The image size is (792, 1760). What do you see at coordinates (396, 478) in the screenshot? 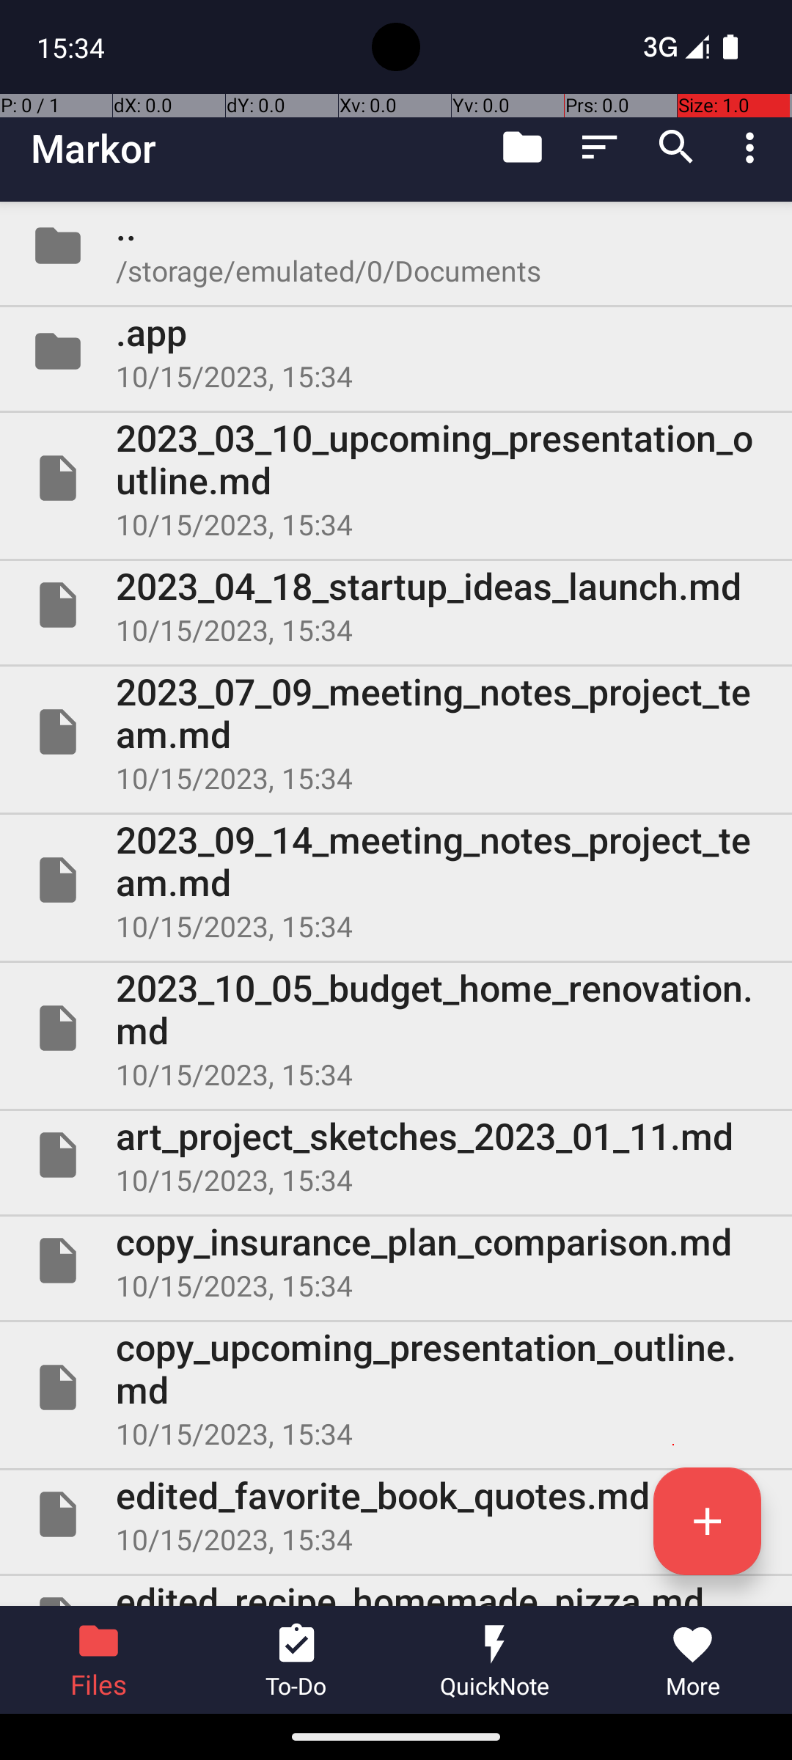
I see `File 2023_03_10_upcoming_presentation_outline.md ` at bounding box center [396, 478].